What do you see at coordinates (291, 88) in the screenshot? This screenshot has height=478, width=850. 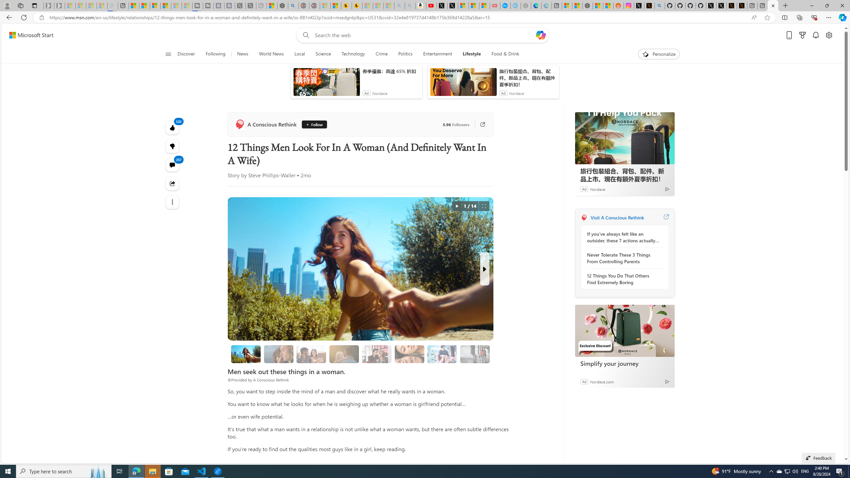 I see `Money` at bounding box center [291, 88].